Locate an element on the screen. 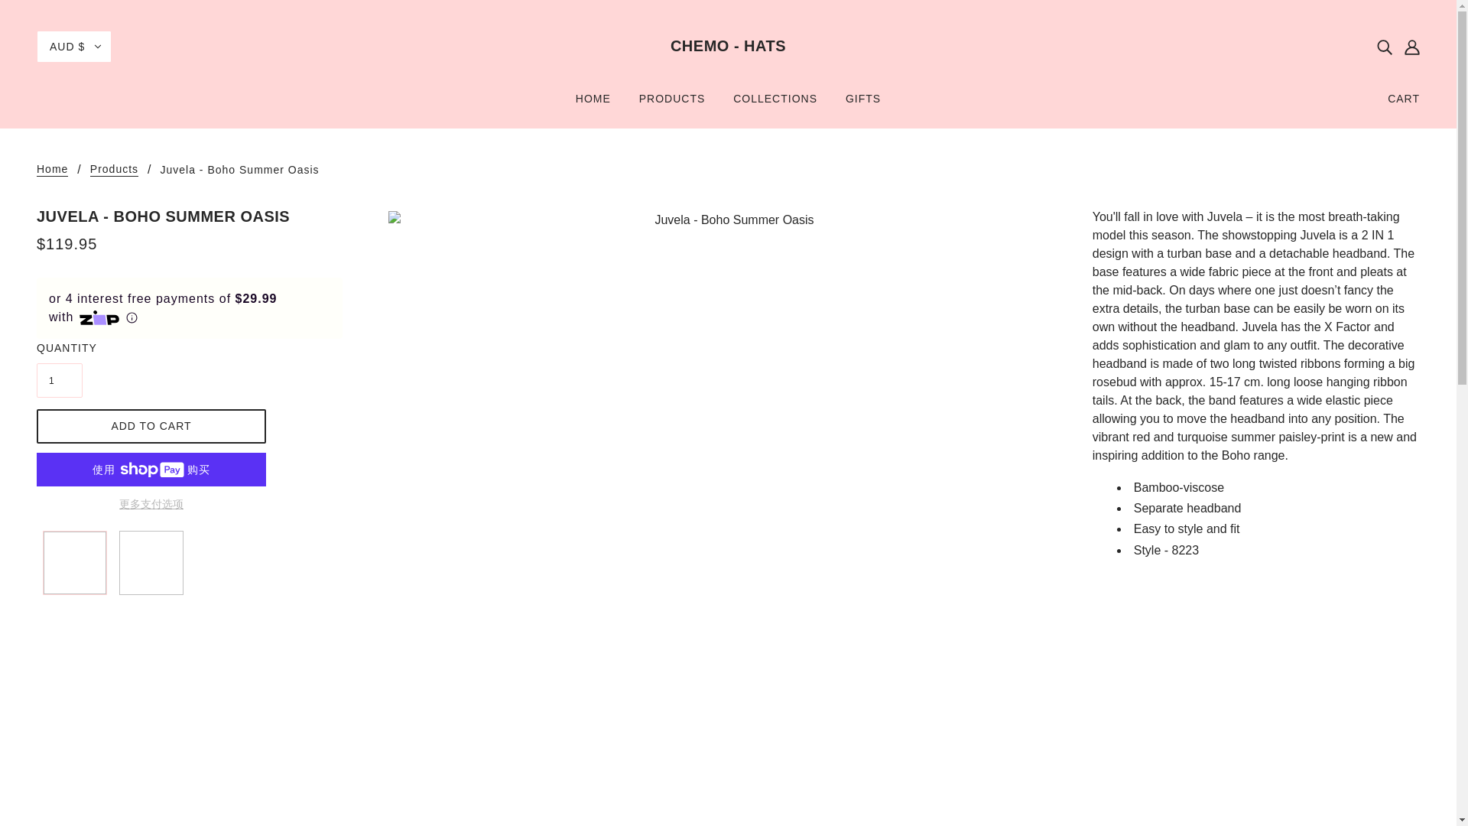  1 is located at coordinates (60, 380).